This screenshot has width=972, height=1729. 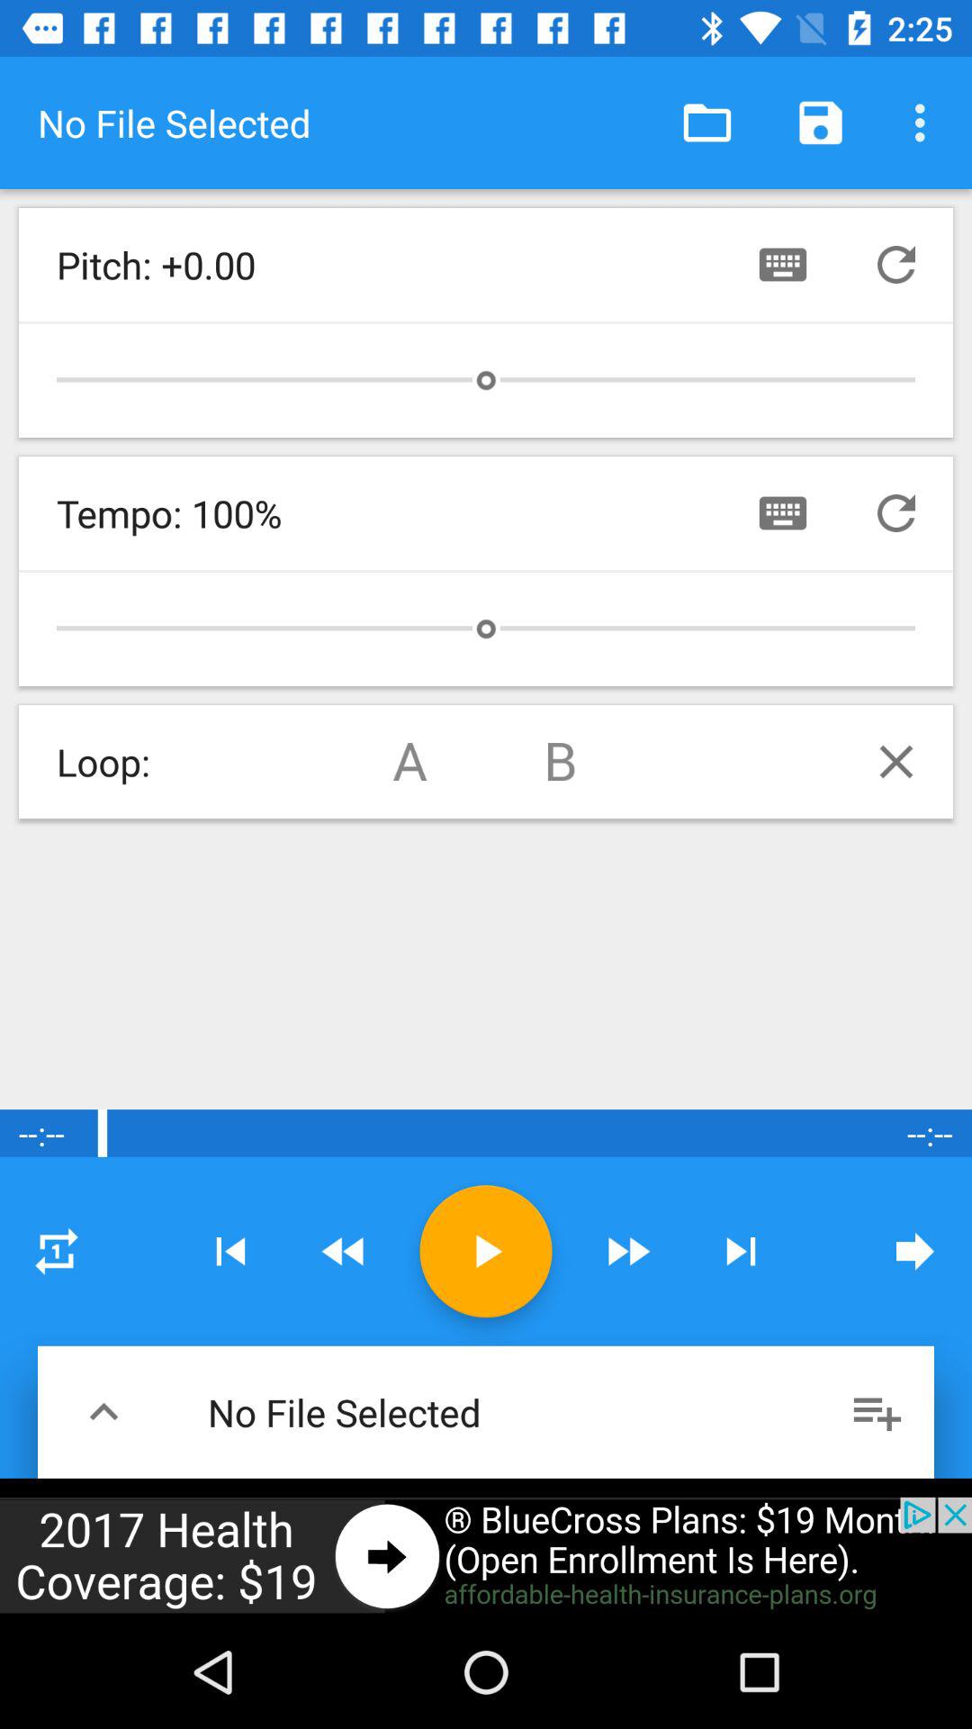 What do you see at coordinates (562, 762) in the screenshot?
I see `loop b` at bounding box center [562, 762].